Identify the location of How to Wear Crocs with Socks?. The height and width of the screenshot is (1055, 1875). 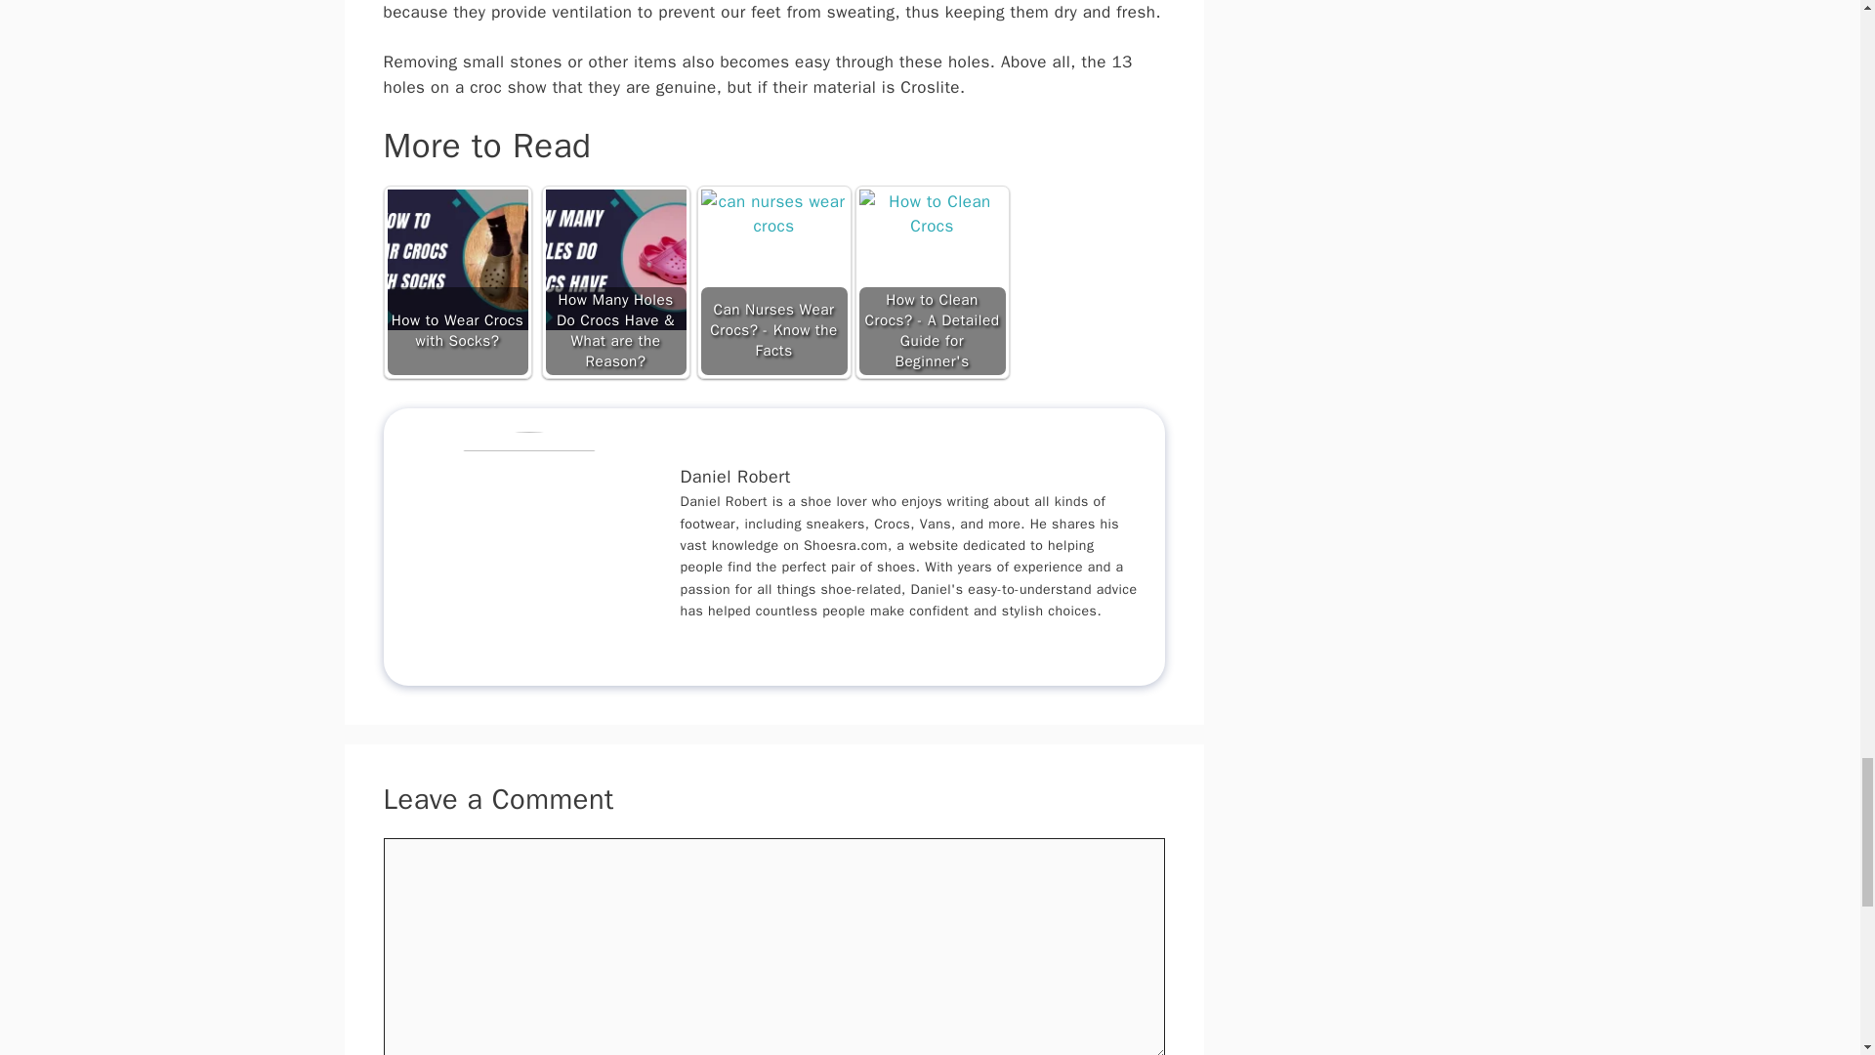
(456, 260).